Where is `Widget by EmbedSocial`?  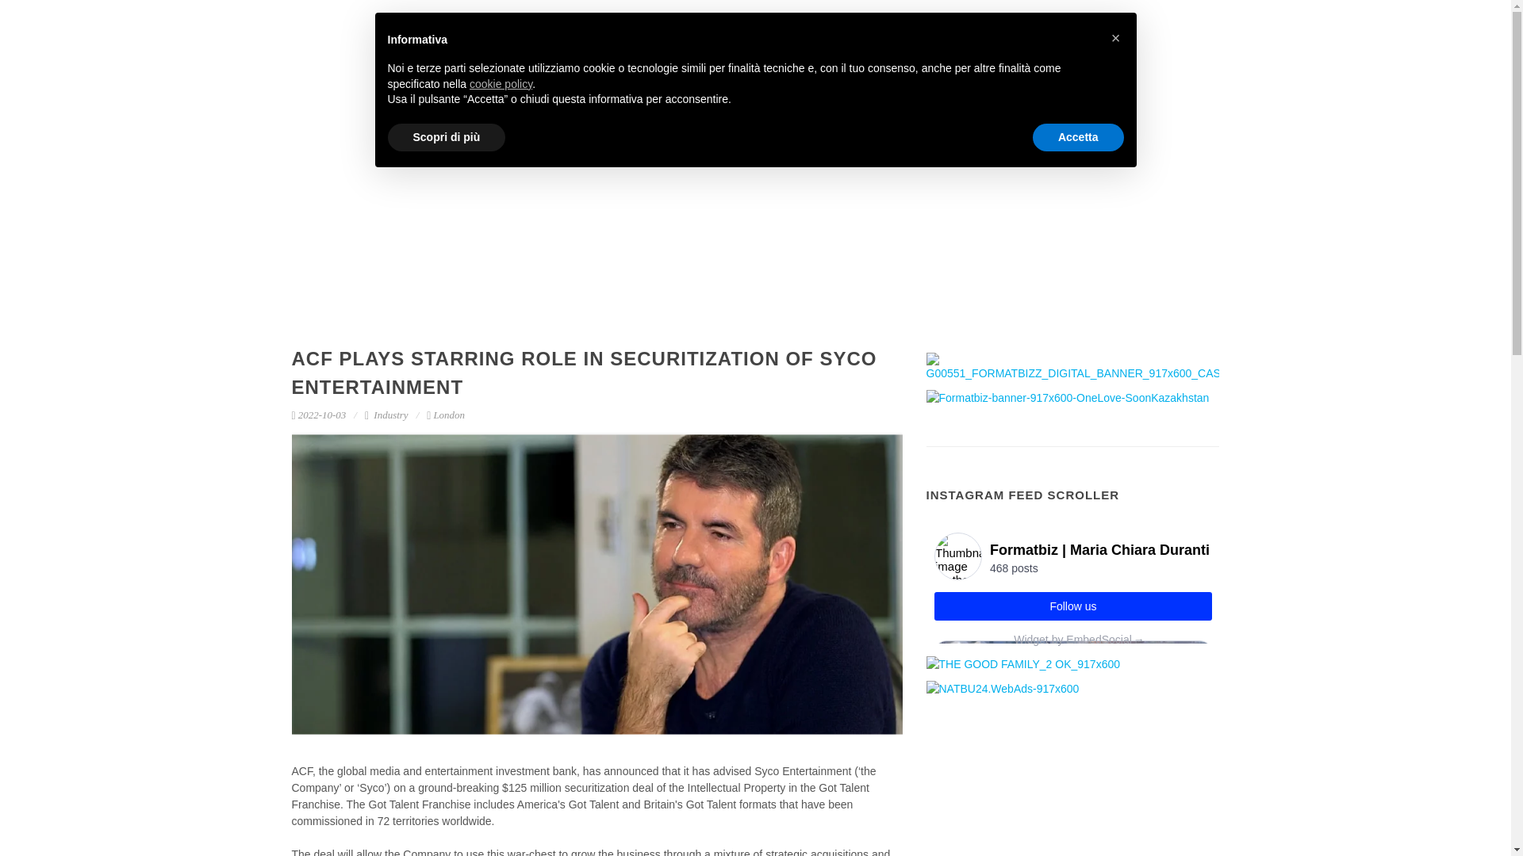
Widget by EmbedSocial is located at coordinates (1072, 639).